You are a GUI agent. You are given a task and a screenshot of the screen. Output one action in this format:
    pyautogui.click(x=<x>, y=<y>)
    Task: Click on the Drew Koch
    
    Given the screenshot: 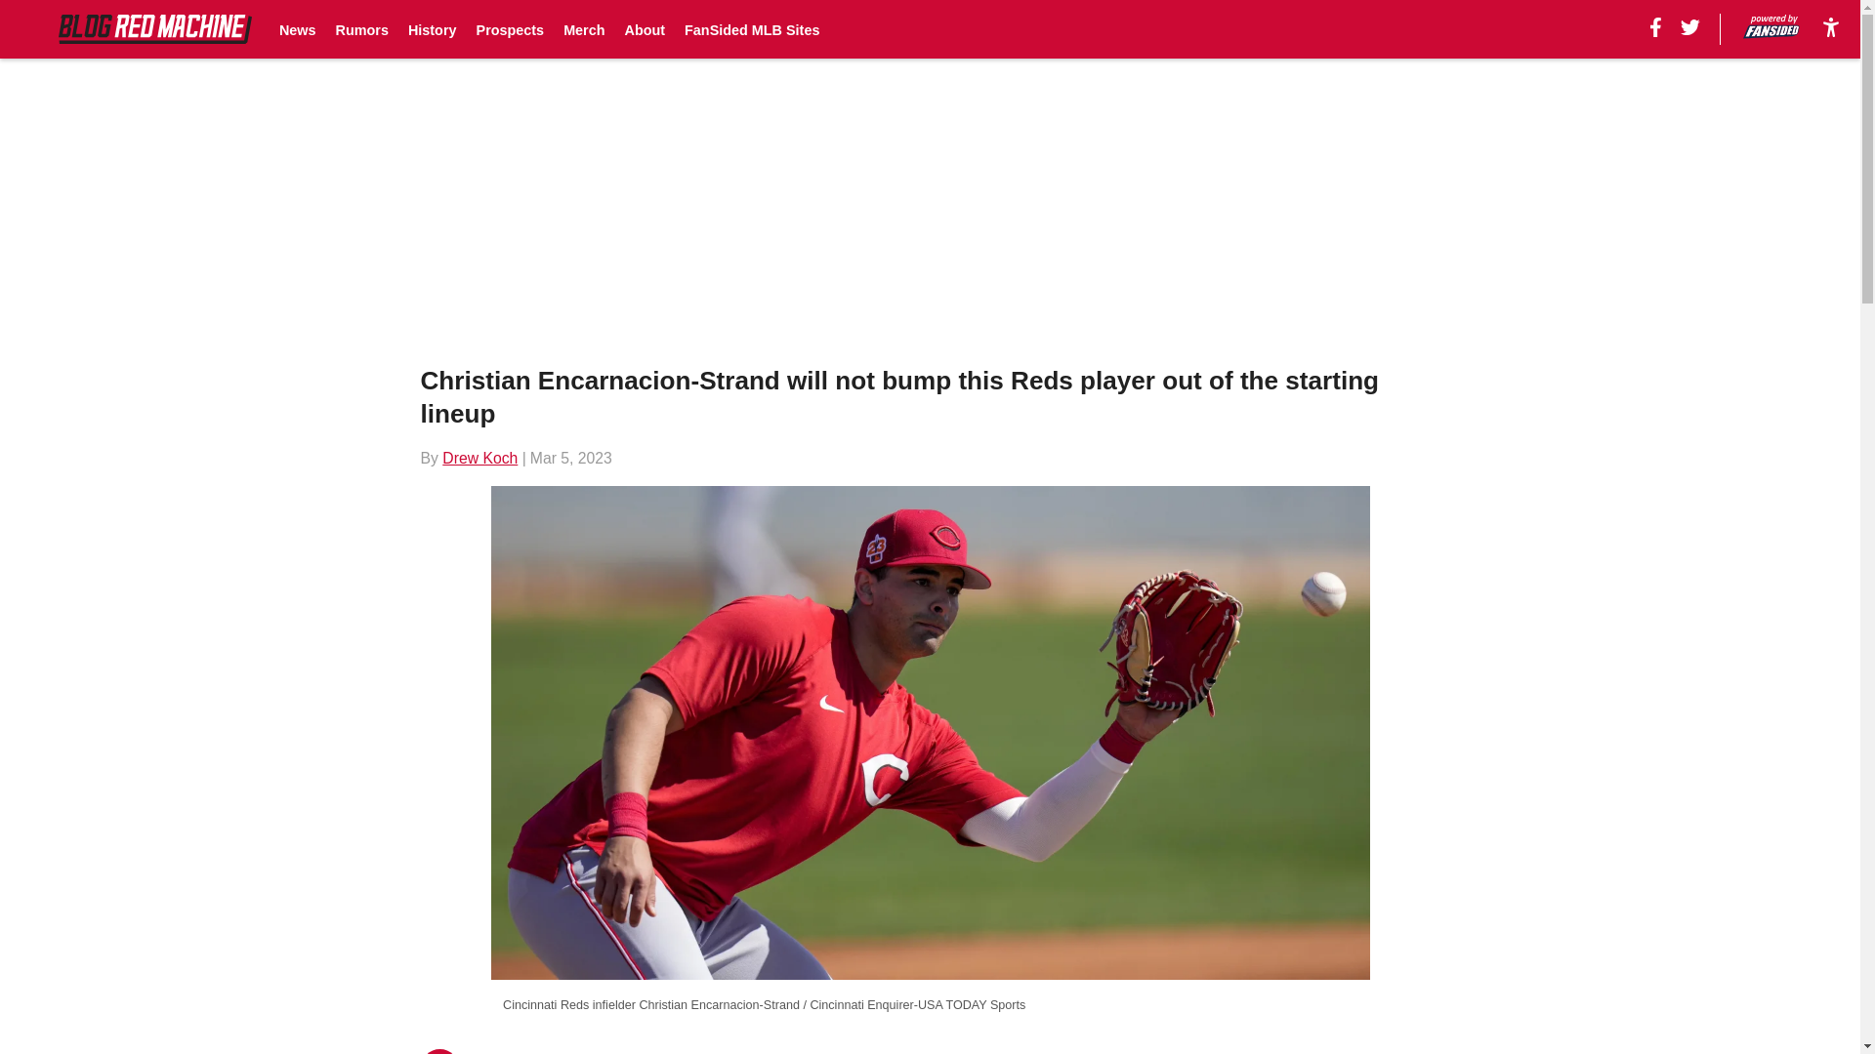 What is the action you would take?
    pyautogui.click(x=479, y=459)
    